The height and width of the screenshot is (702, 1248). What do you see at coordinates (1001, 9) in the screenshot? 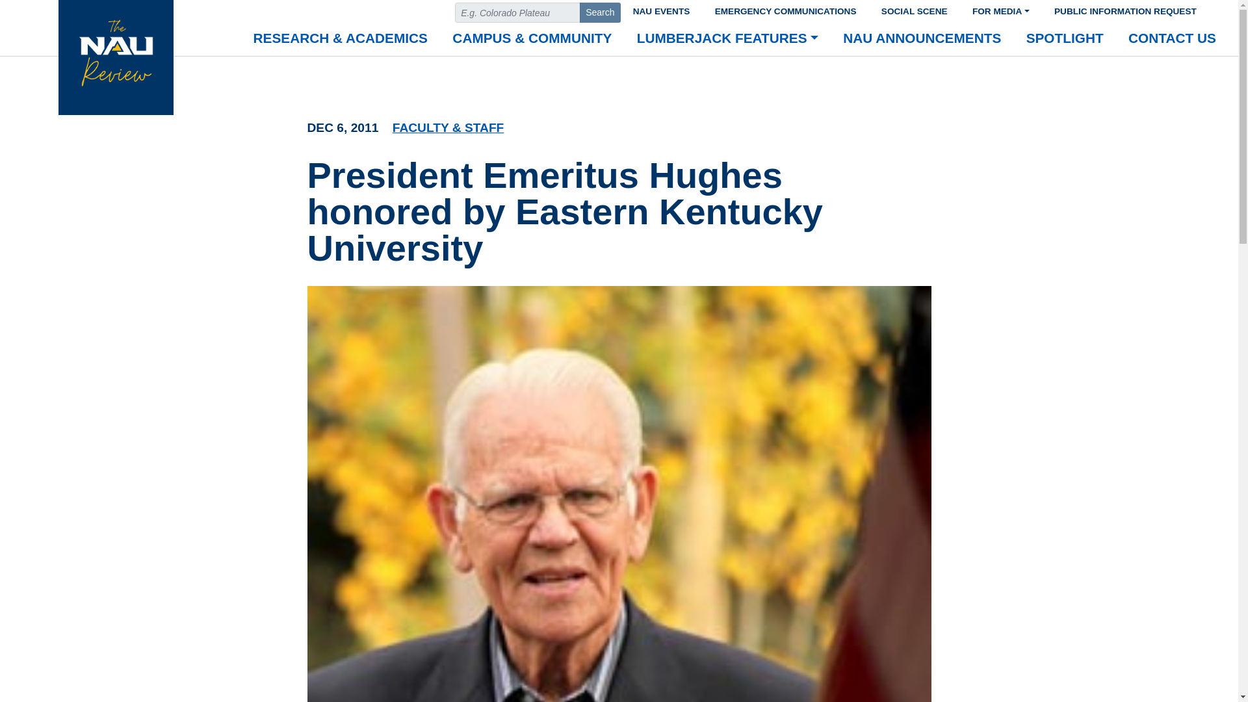
I see `For Media` at bounding box center [1001, 9].